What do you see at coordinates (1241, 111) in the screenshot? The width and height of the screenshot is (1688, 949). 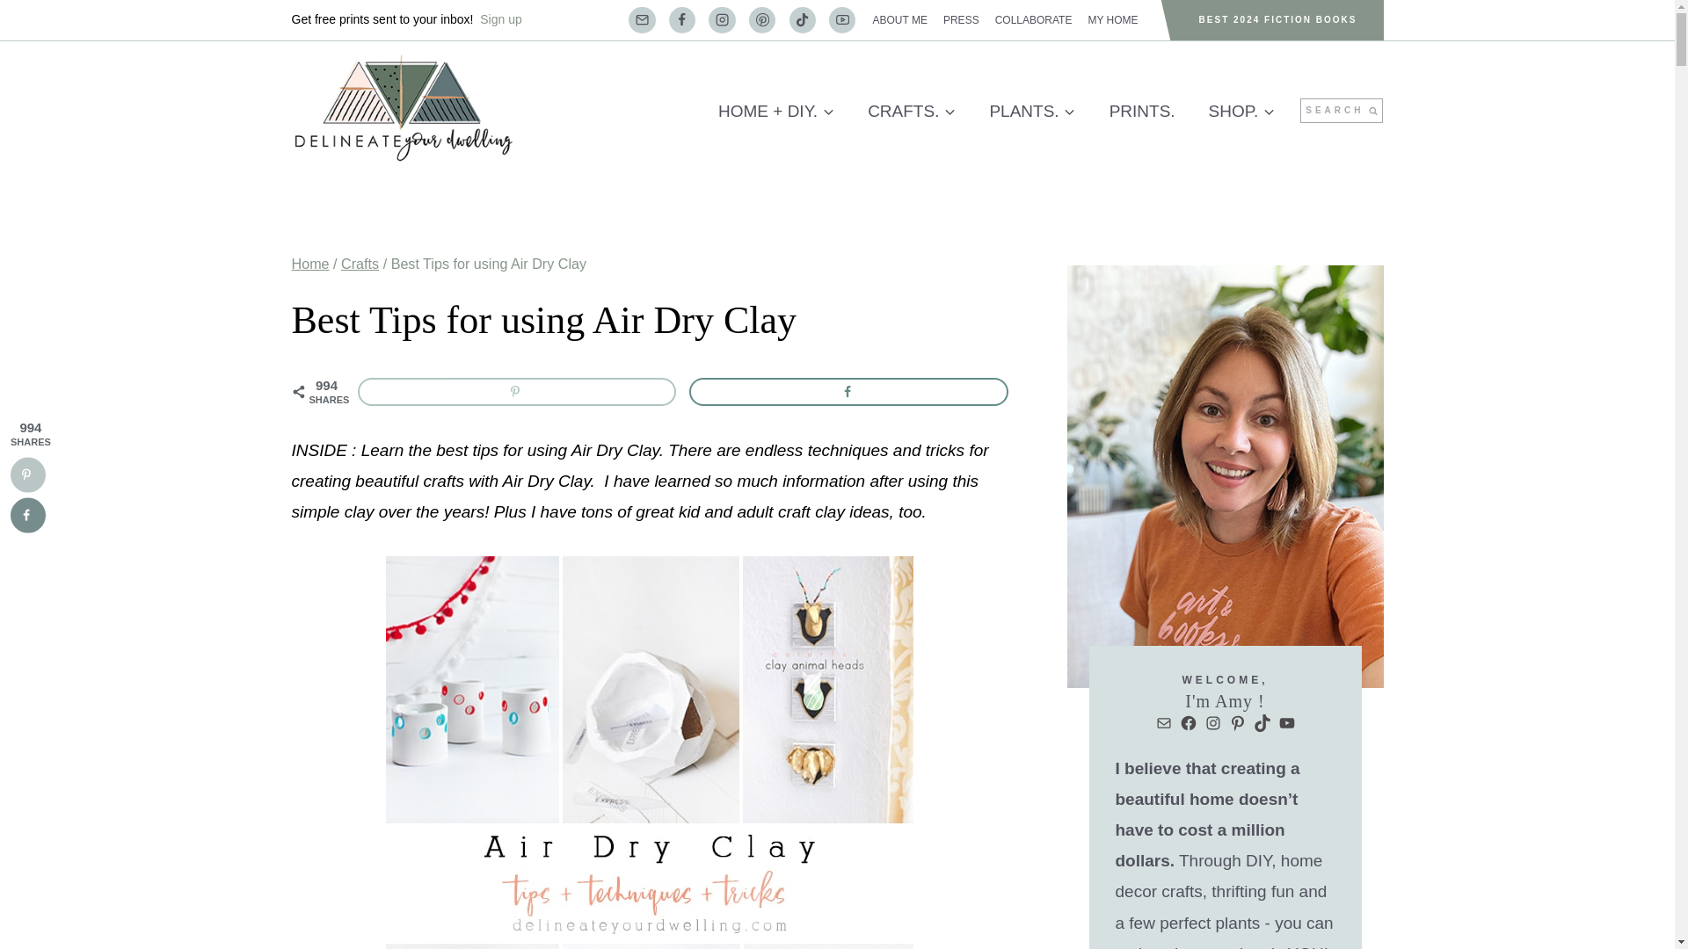 I see `SHOP.` at bounding box center [1241, 111].